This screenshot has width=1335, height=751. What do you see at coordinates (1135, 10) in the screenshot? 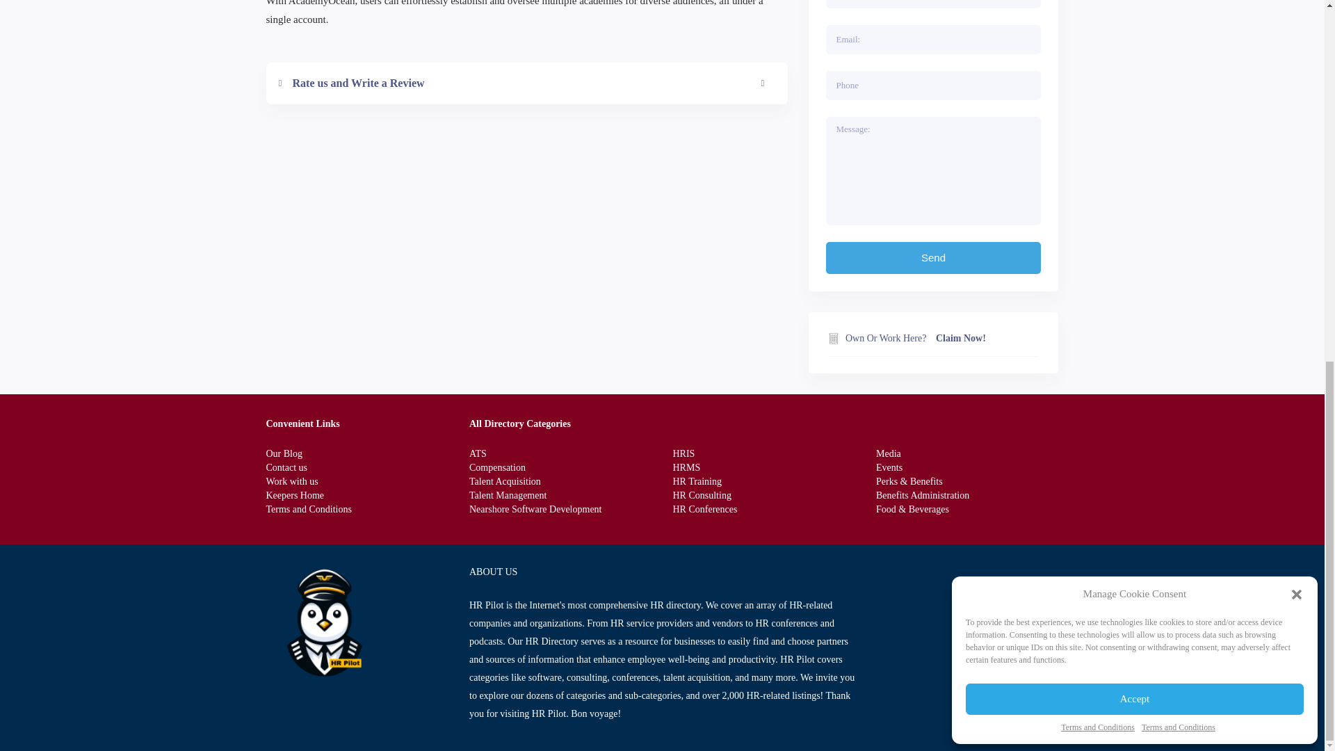
I see `Accept` at bounding box center [1135, 10].